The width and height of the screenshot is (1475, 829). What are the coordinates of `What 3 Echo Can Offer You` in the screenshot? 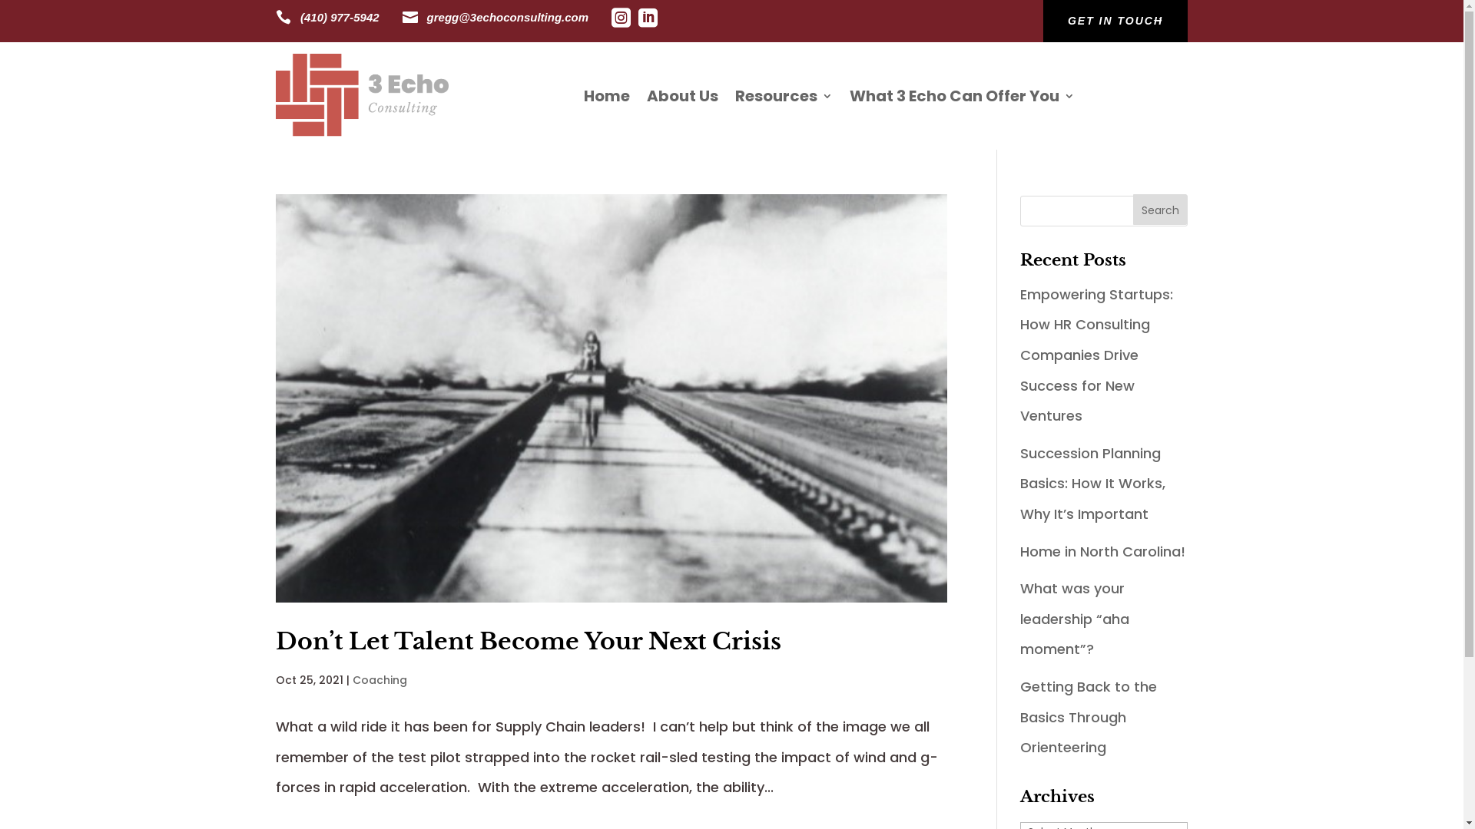 It's located at (962, 96).